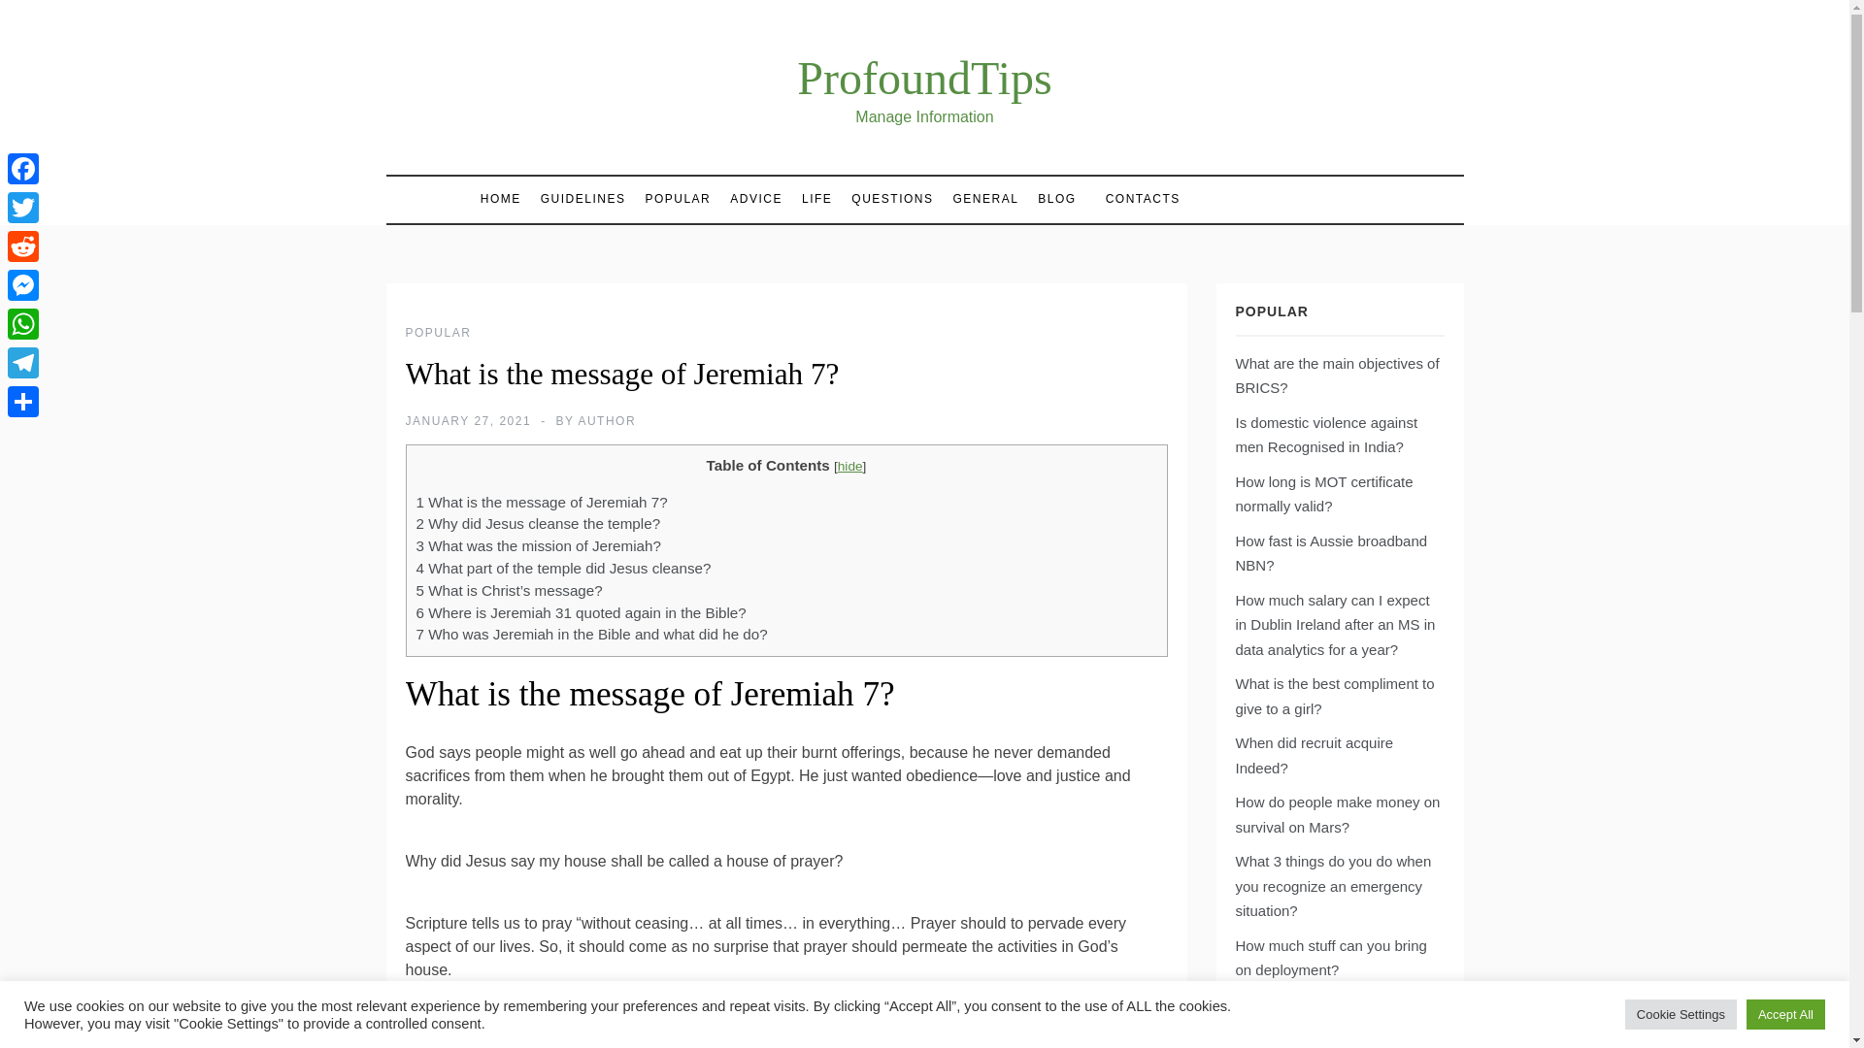  What do you see at coordinates (985, 199) in the screenshot?
I see `GENERAL` at bounding box center [985, 199].